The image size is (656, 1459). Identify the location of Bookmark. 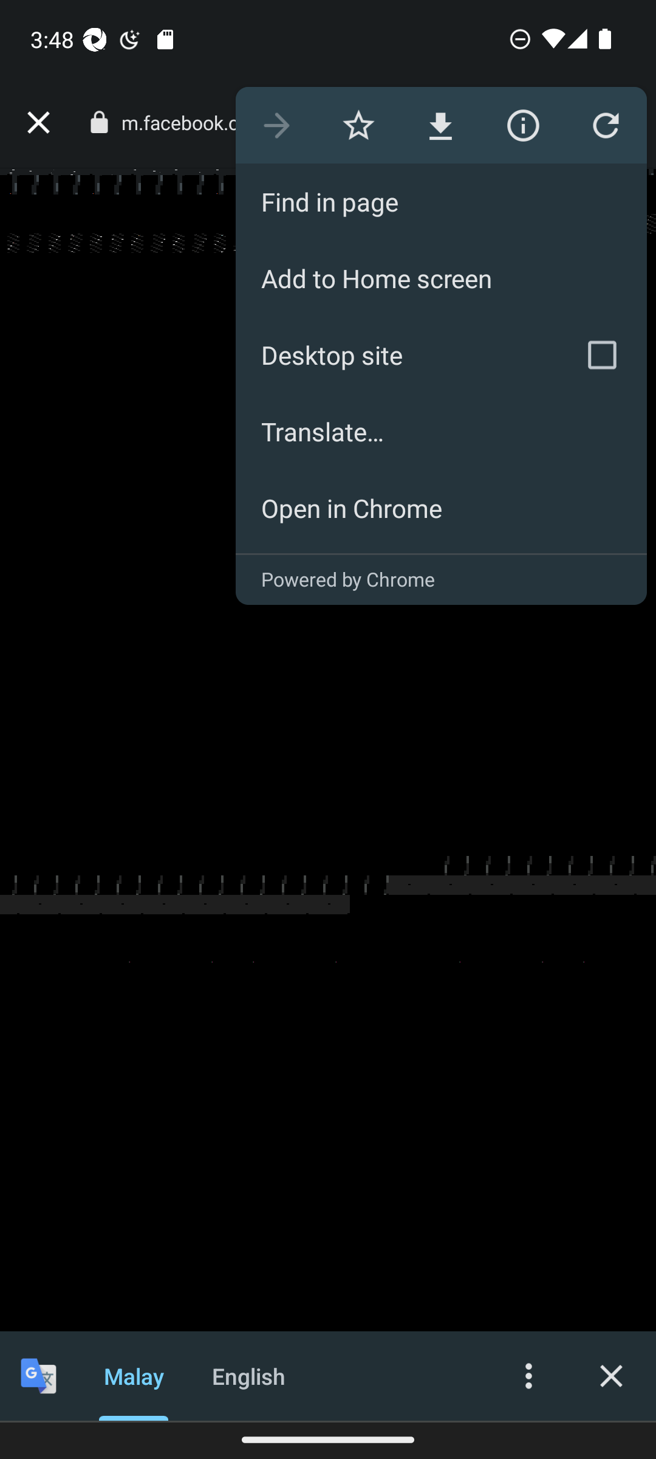
(358, 125).